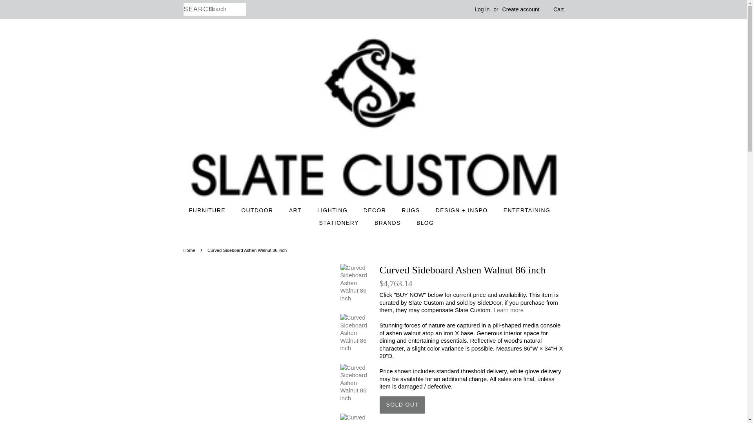  I want to click on Create account, so click(521, 9).